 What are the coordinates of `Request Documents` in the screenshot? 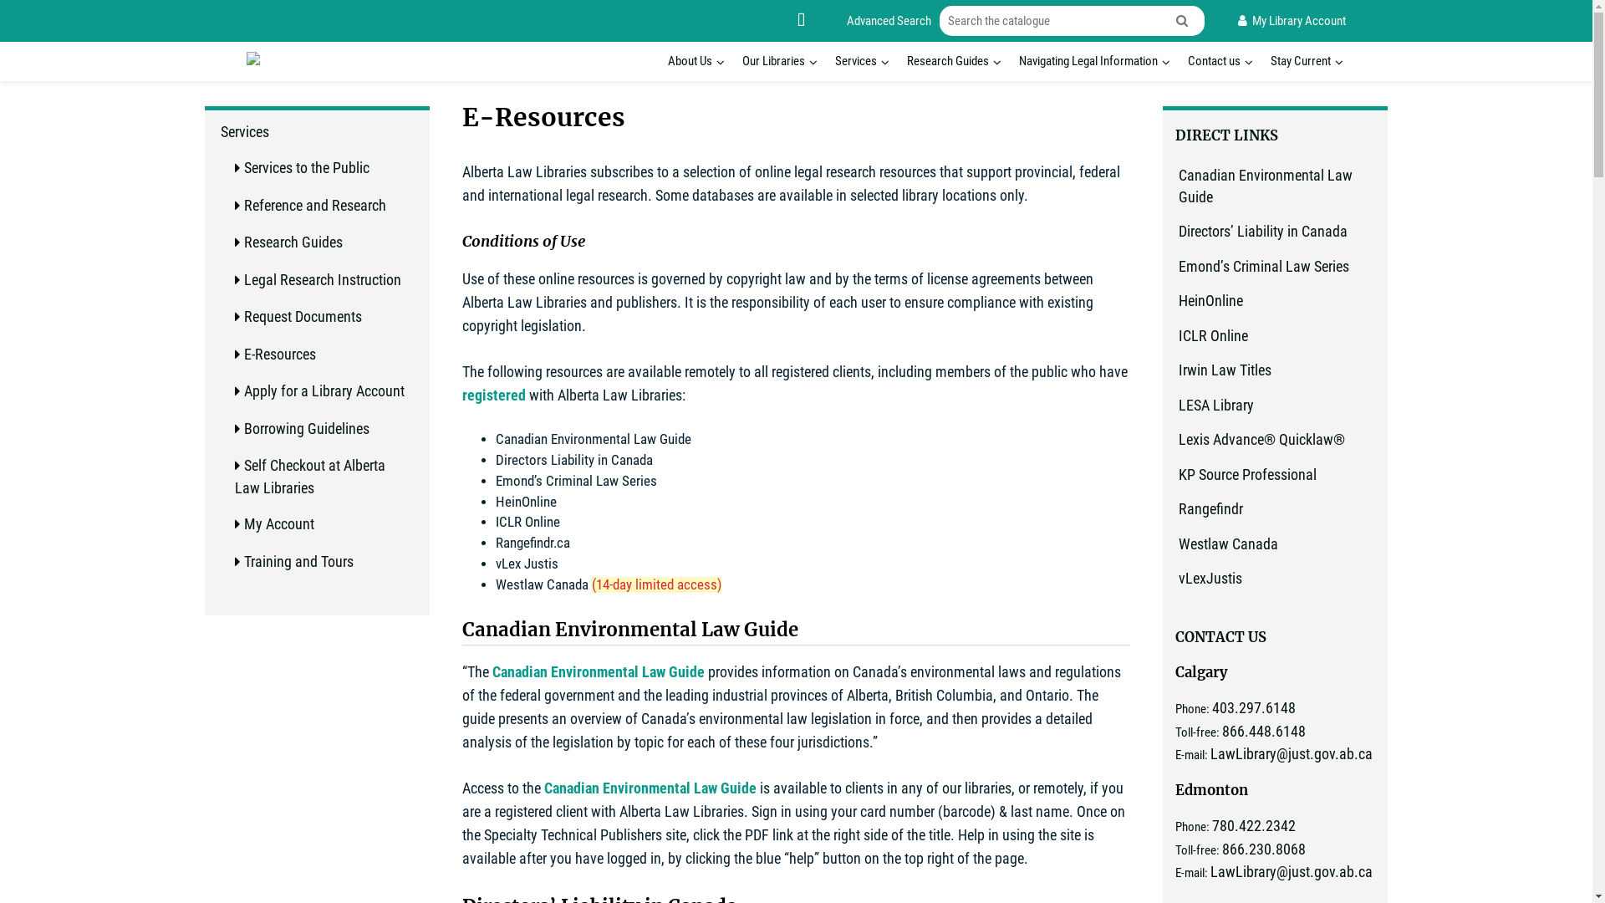 It's located at (303, 318).